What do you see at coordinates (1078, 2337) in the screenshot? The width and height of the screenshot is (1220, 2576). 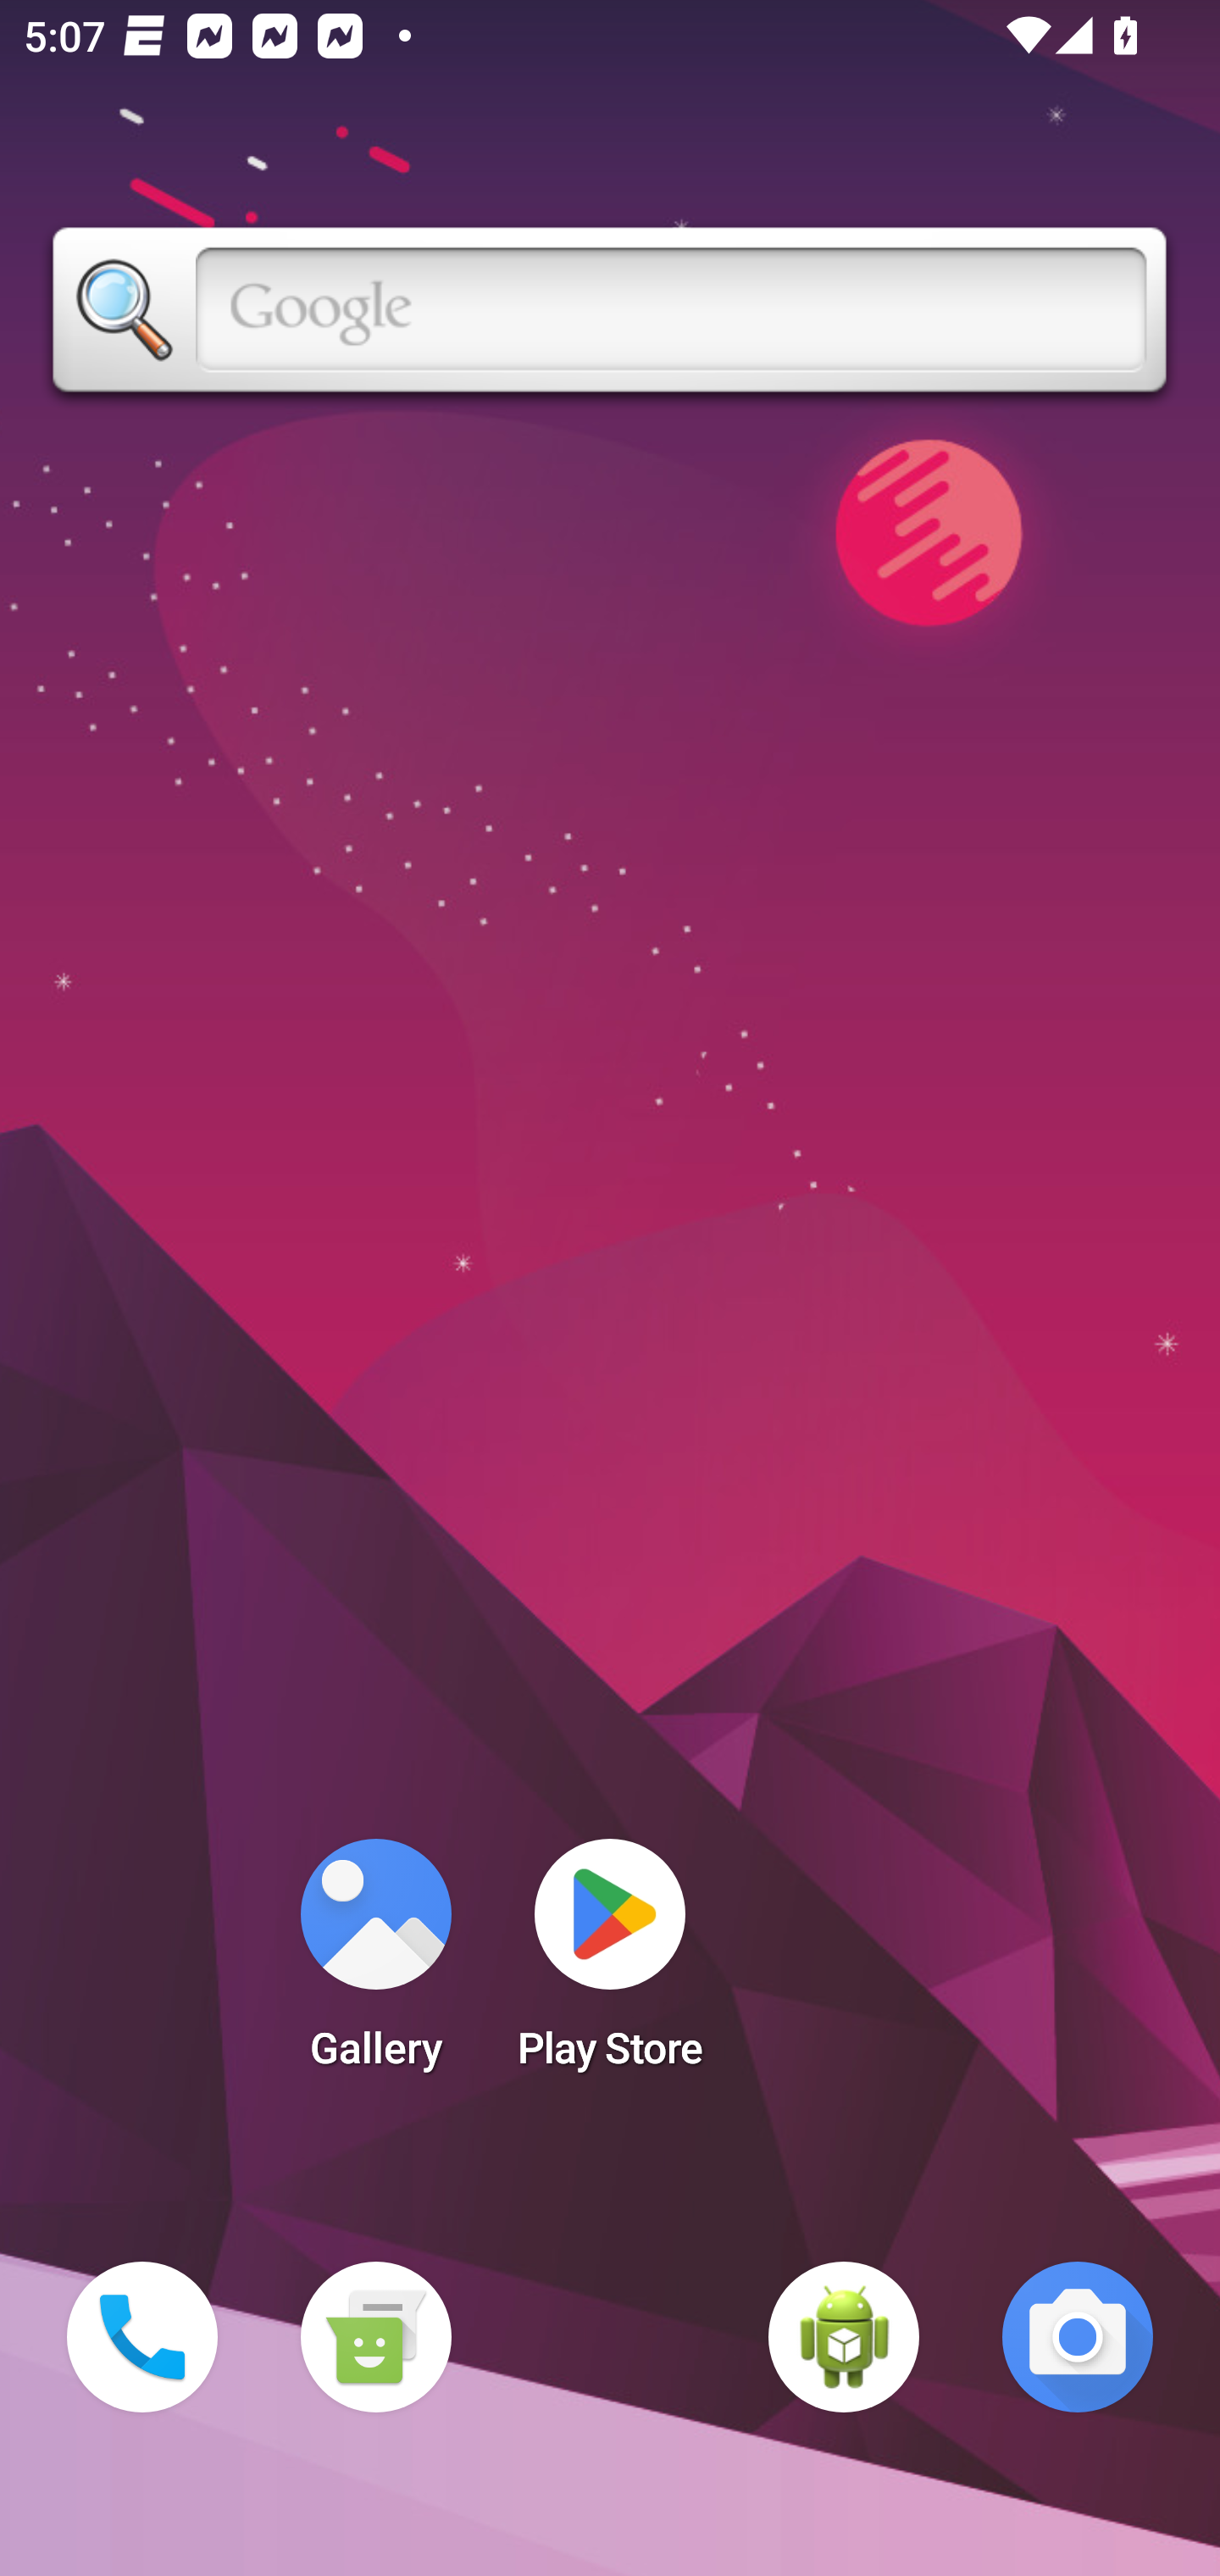 I see `Camera` at bounding box center [1078, 2337].